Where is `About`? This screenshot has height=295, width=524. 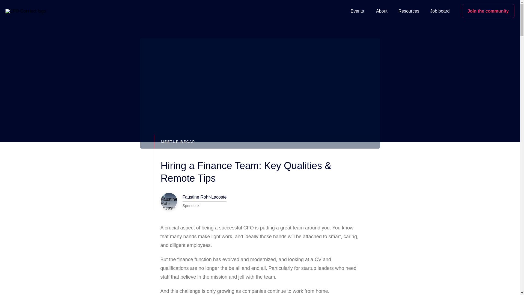
About is located at coordinates (382, 11).